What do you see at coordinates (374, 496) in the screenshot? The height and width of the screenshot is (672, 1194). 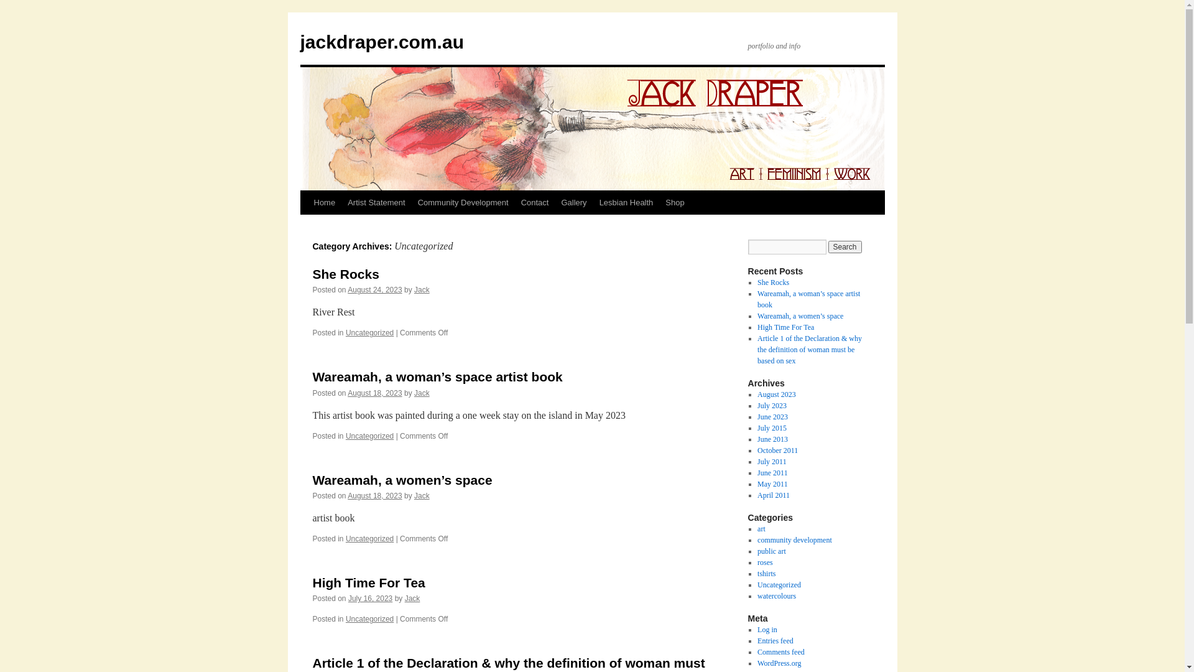 I see `August 18, 2023` at bounding box center [374, 496].